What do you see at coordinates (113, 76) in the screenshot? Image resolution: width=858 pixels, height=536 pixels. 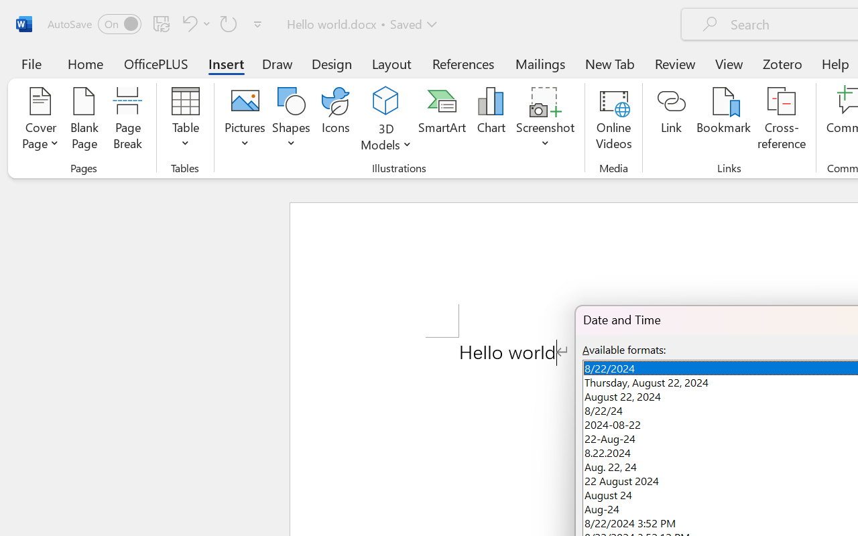 I see `Check Accessibility` at bounding box center [113, 76].